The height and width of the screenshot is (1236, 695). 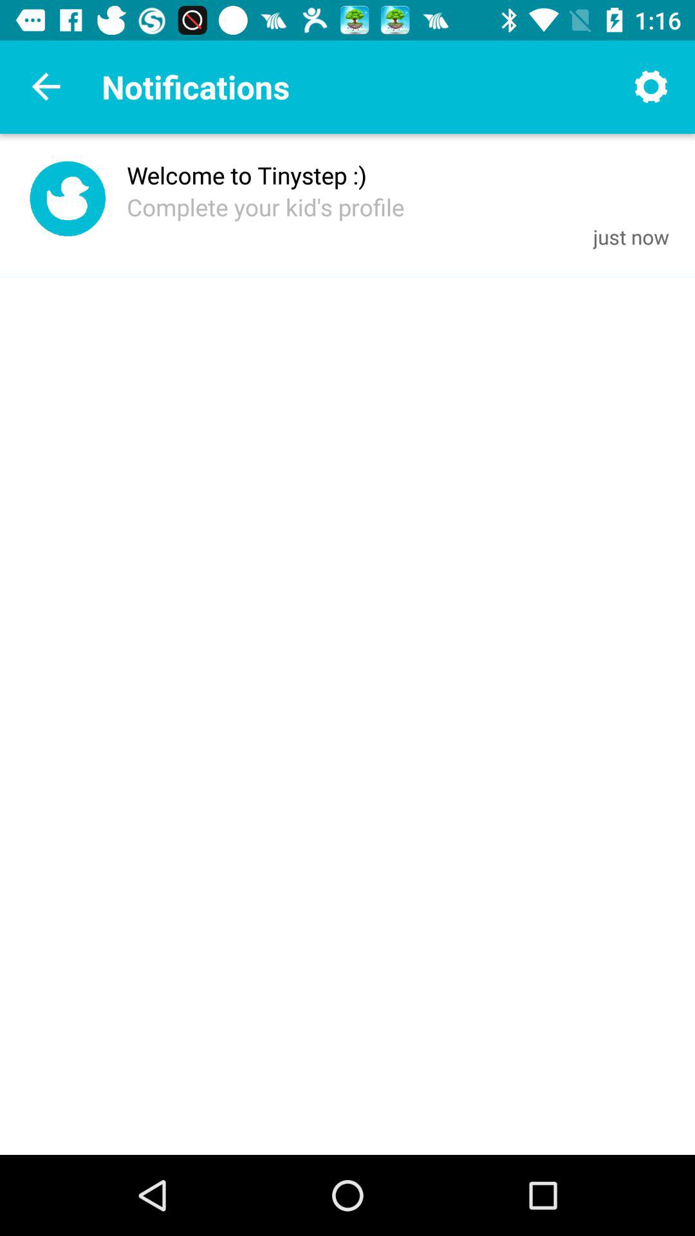 What do you see at coordinates (247, 175) in the screenshot?
I see `choose icon below notifications item` at bounding box center [247, 175].